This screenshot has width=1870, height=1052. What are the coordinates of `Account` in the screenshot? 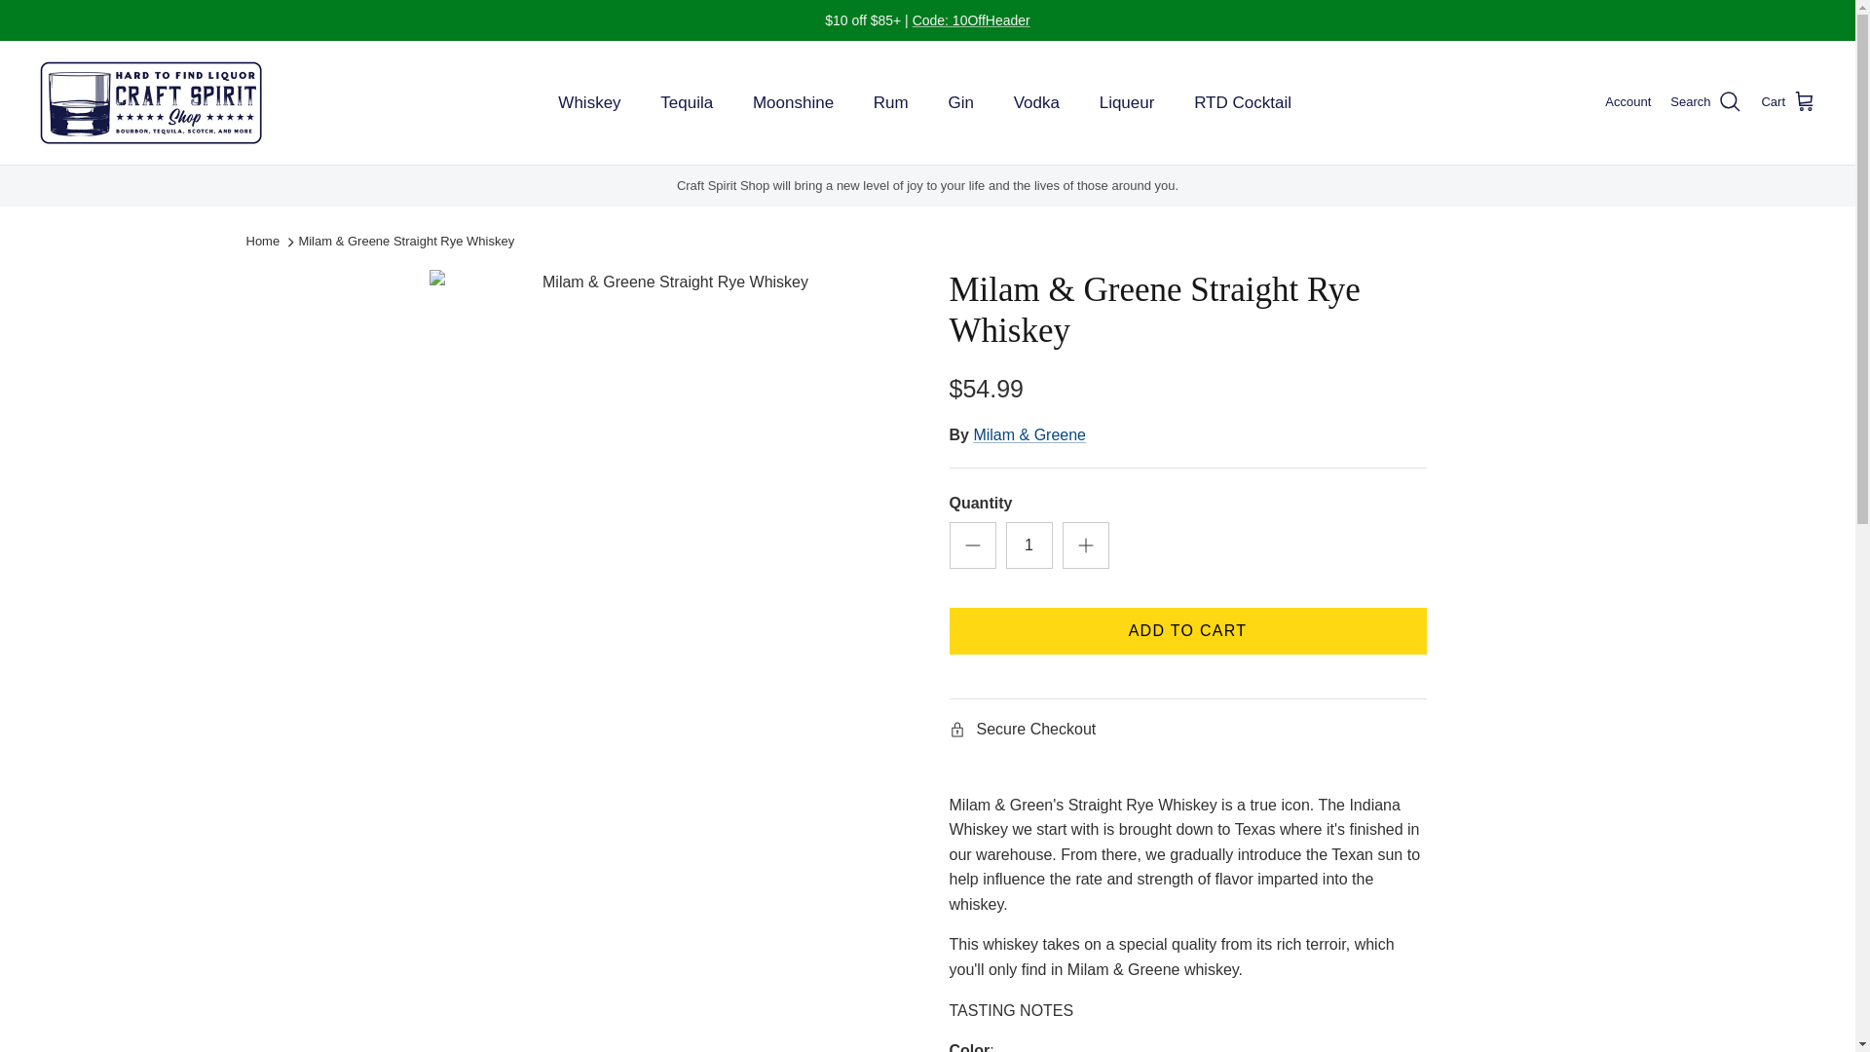 It's located at (1627, 102).